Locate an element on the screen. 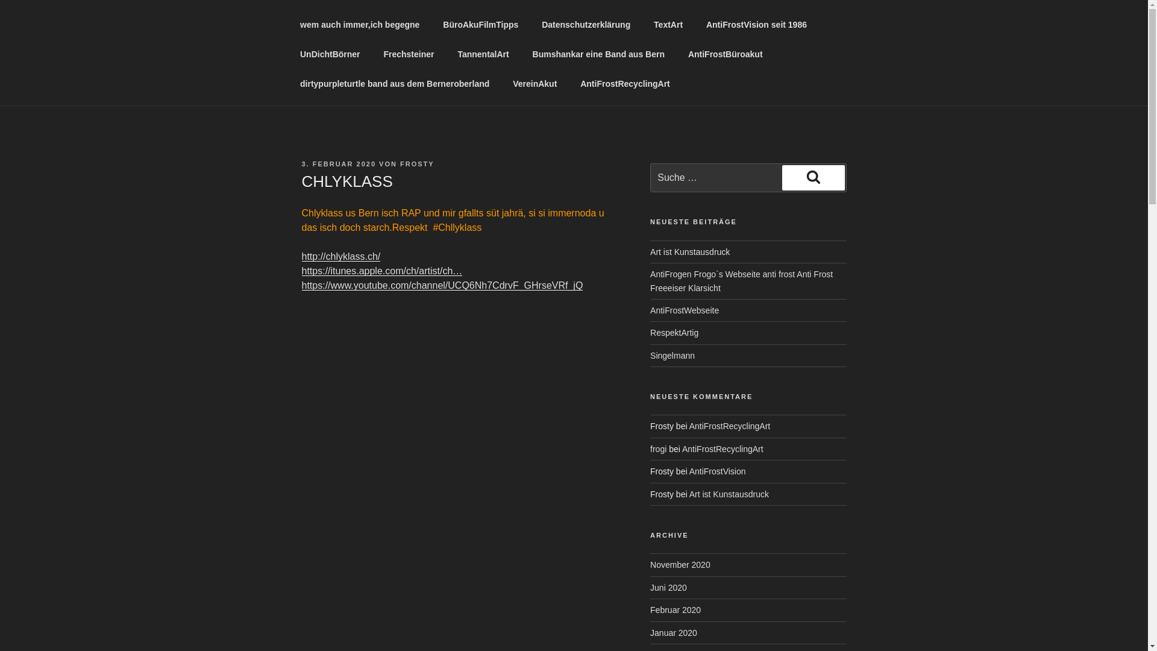 The image size is (1157, 651). RespektArtig is located at coordinates (674, 333).